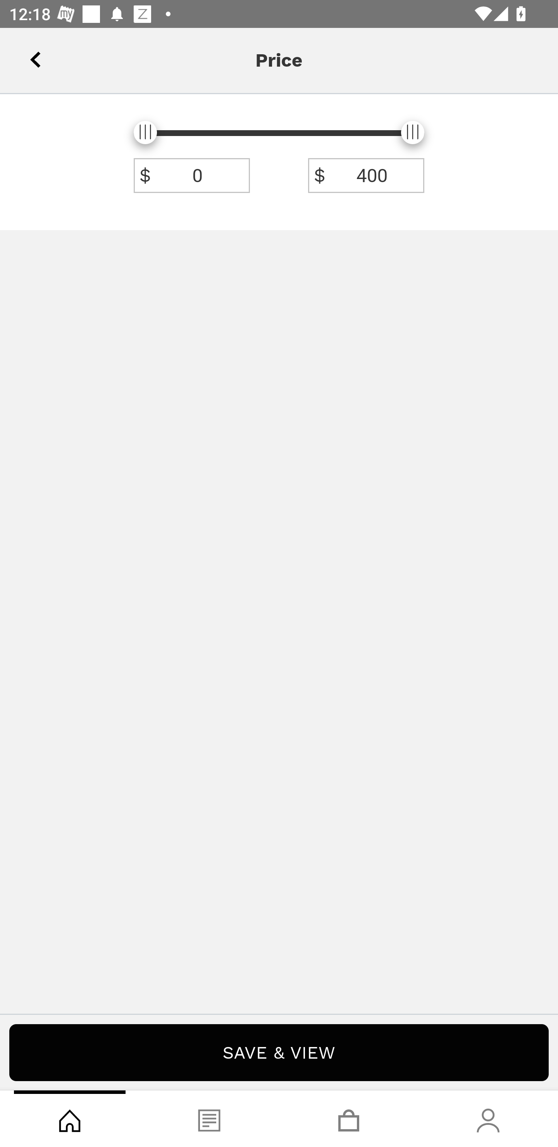  What do you see at coordinates (279, 56) in the screenshot?
I see `Lookfantastic USA` at bounding box center [279, 56].